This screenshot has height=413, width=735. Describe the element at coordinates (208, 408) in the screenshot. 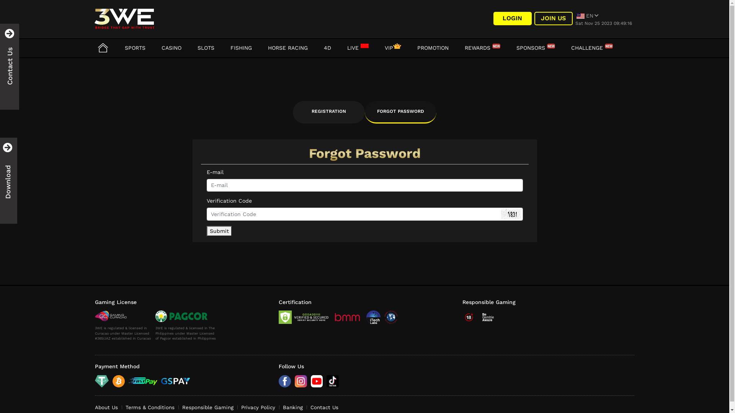

I see `Responsible Gaming` at that location.